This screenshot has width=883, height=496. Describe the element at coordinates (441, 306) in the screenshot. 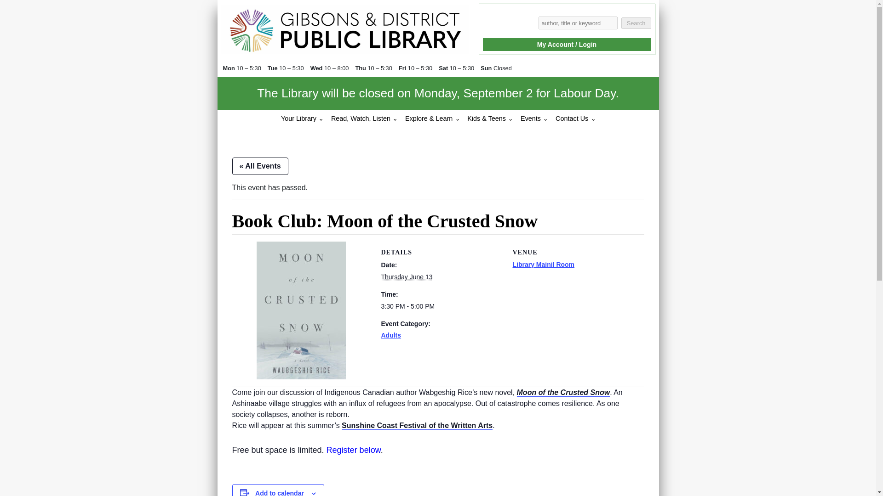

I see `2024-06-13` at that location.